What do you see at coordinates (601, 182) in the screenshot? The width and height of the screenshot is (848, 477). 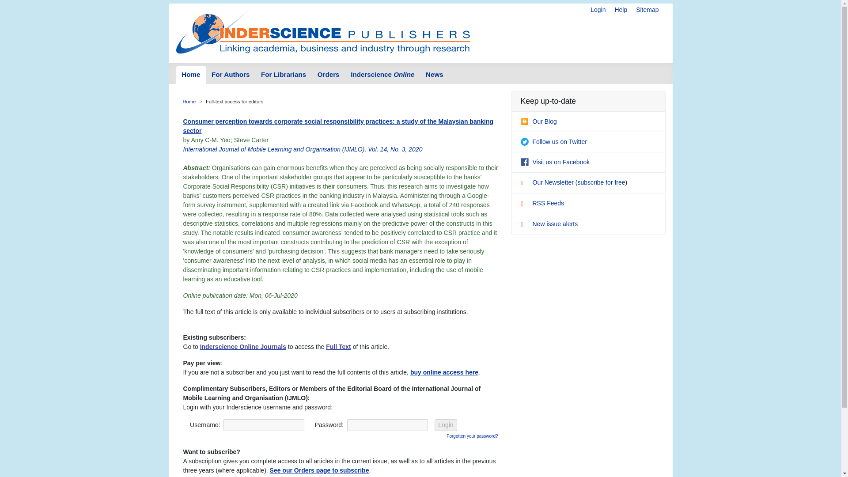 I see `subscribe for free` at bounding box center [601, 182].